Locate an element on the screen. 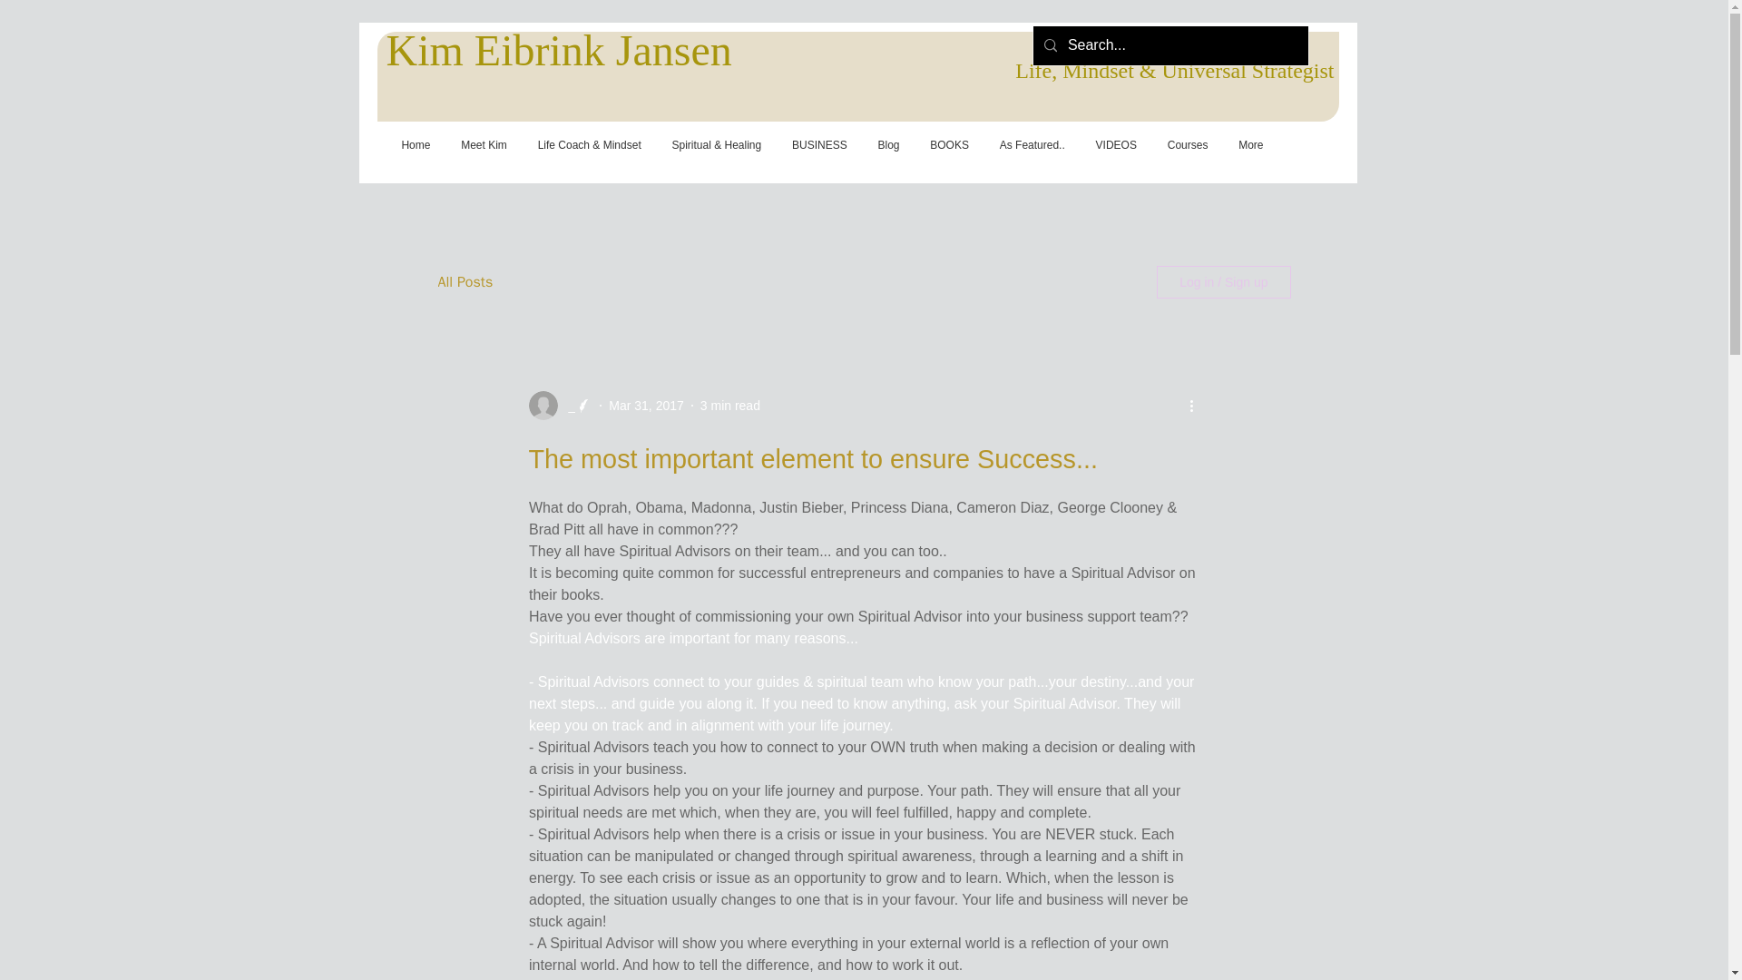  All Posts is located at coordinates (465, 282).